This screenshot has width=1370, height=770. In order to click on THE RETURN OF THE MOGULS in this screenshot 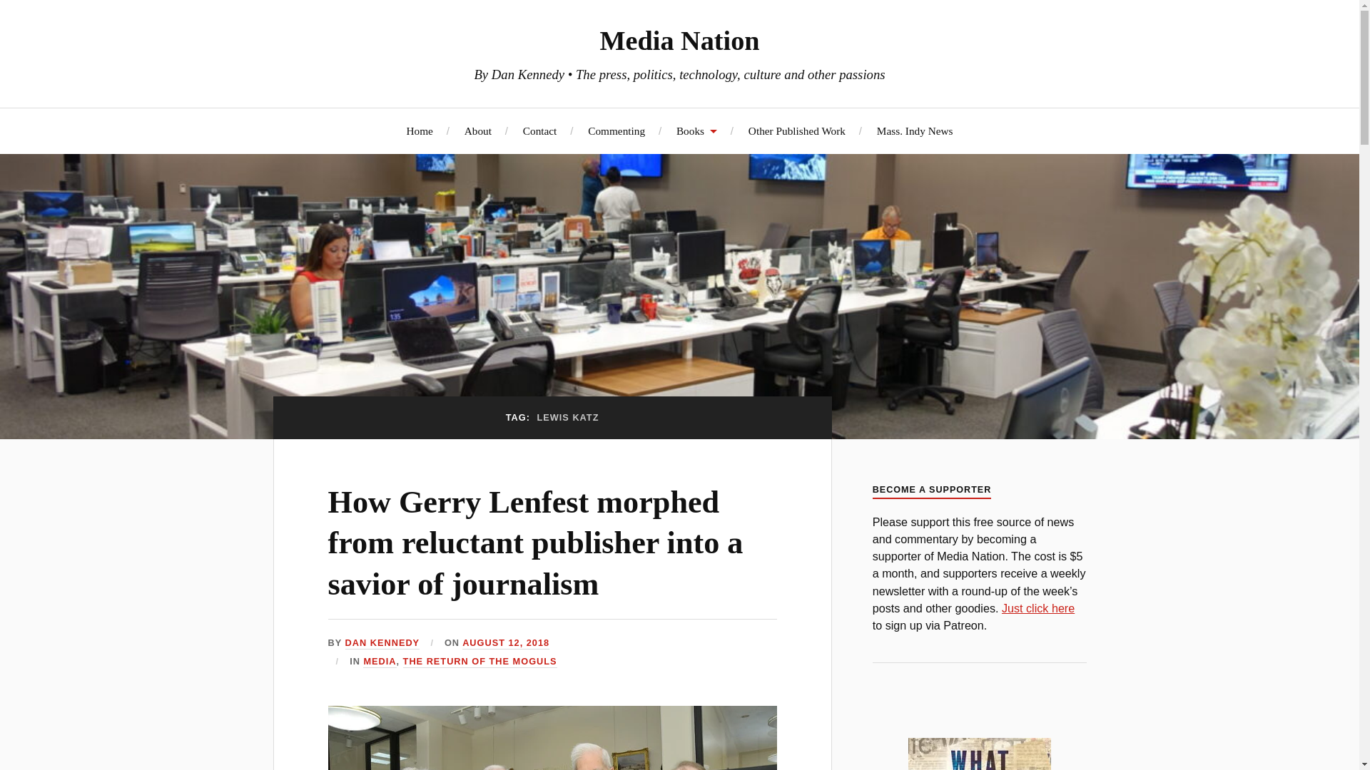, I will do `click(479, 662)`.